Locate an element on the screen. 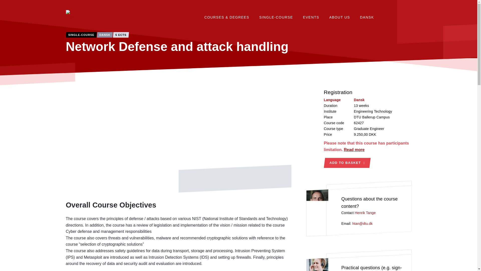 Image resolution: width=481 pixels, height=271 pixels. ABOUT US is located at coordinates (365, 213).